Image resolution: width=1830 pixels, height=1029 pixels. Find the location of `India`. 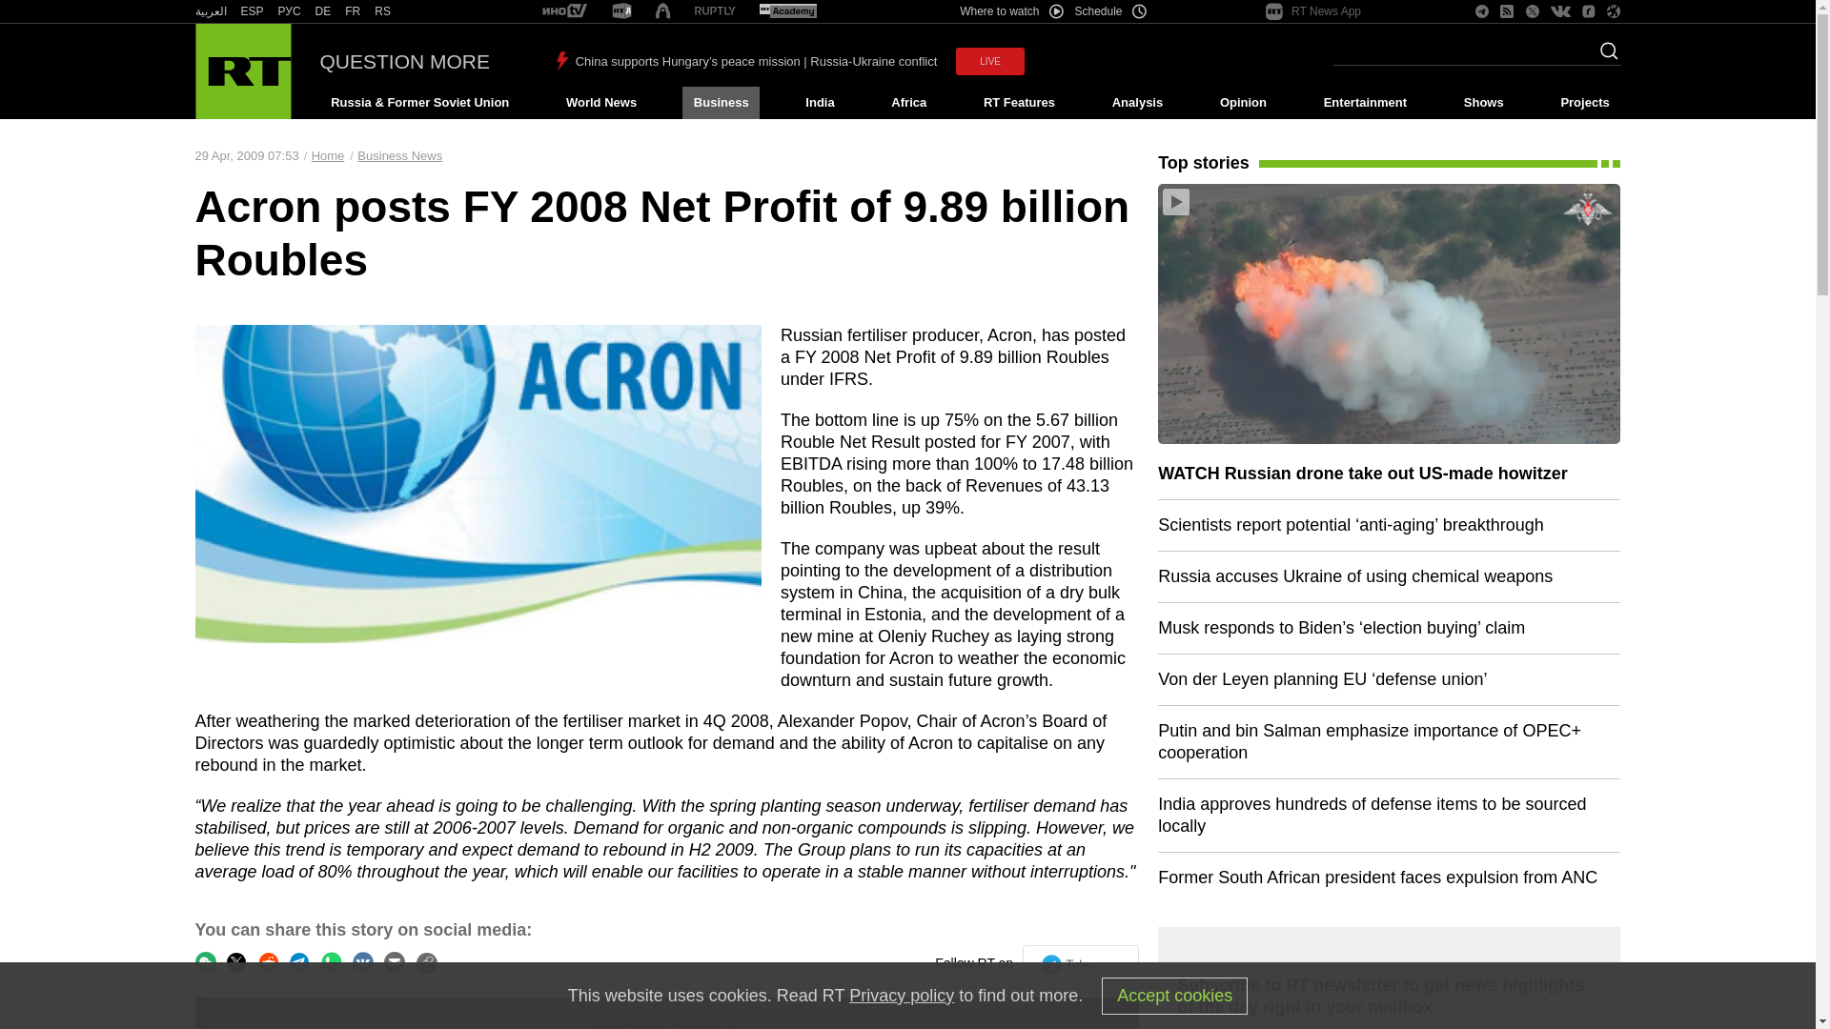

India is located at coordinates (820, 103).